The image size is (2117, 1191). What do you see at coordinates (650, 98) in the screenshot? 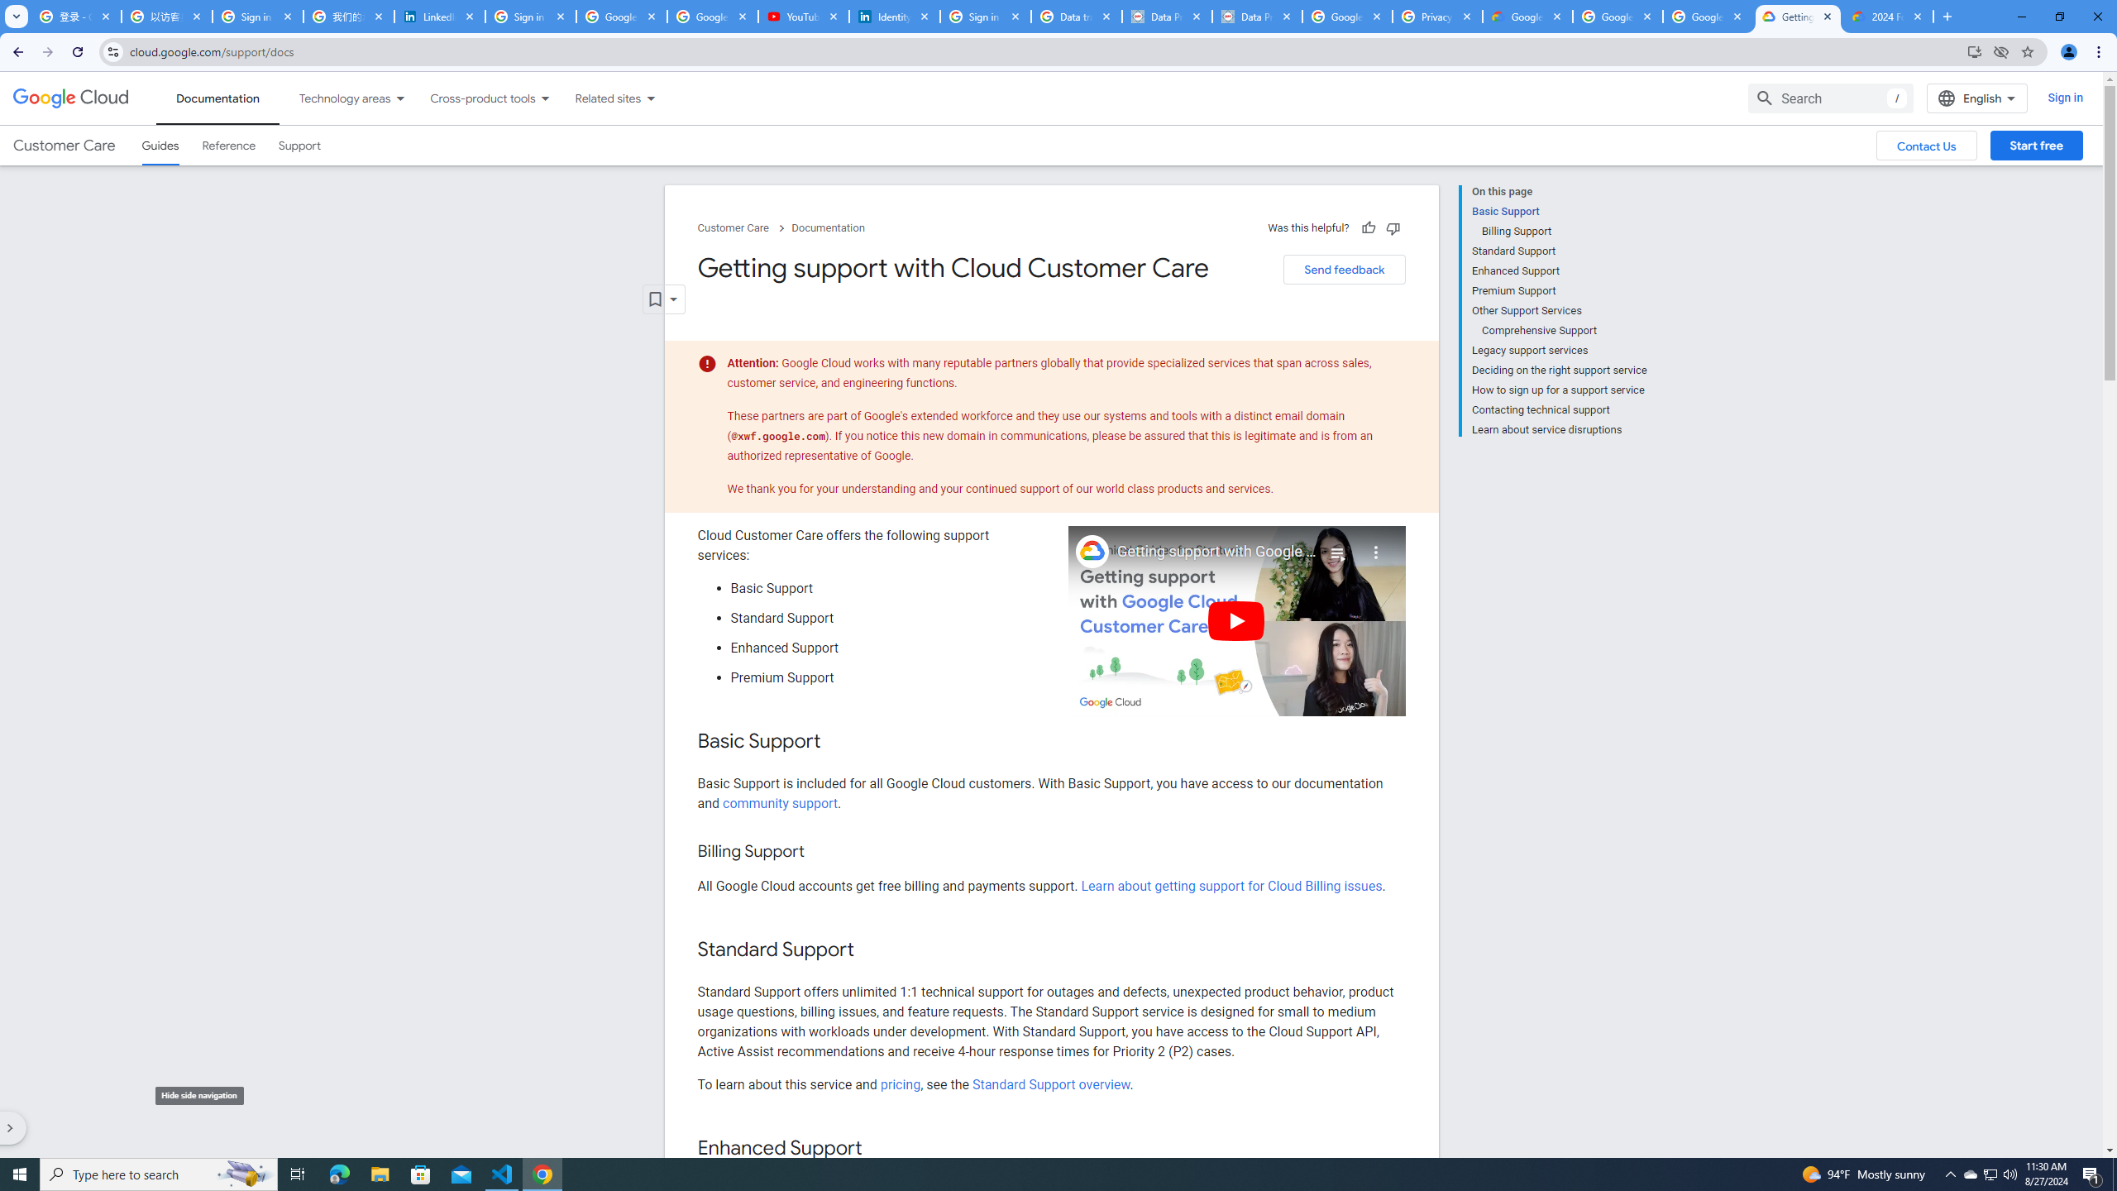
I see `Dropdown menu for Related sites` at bounding box center [650, 98].